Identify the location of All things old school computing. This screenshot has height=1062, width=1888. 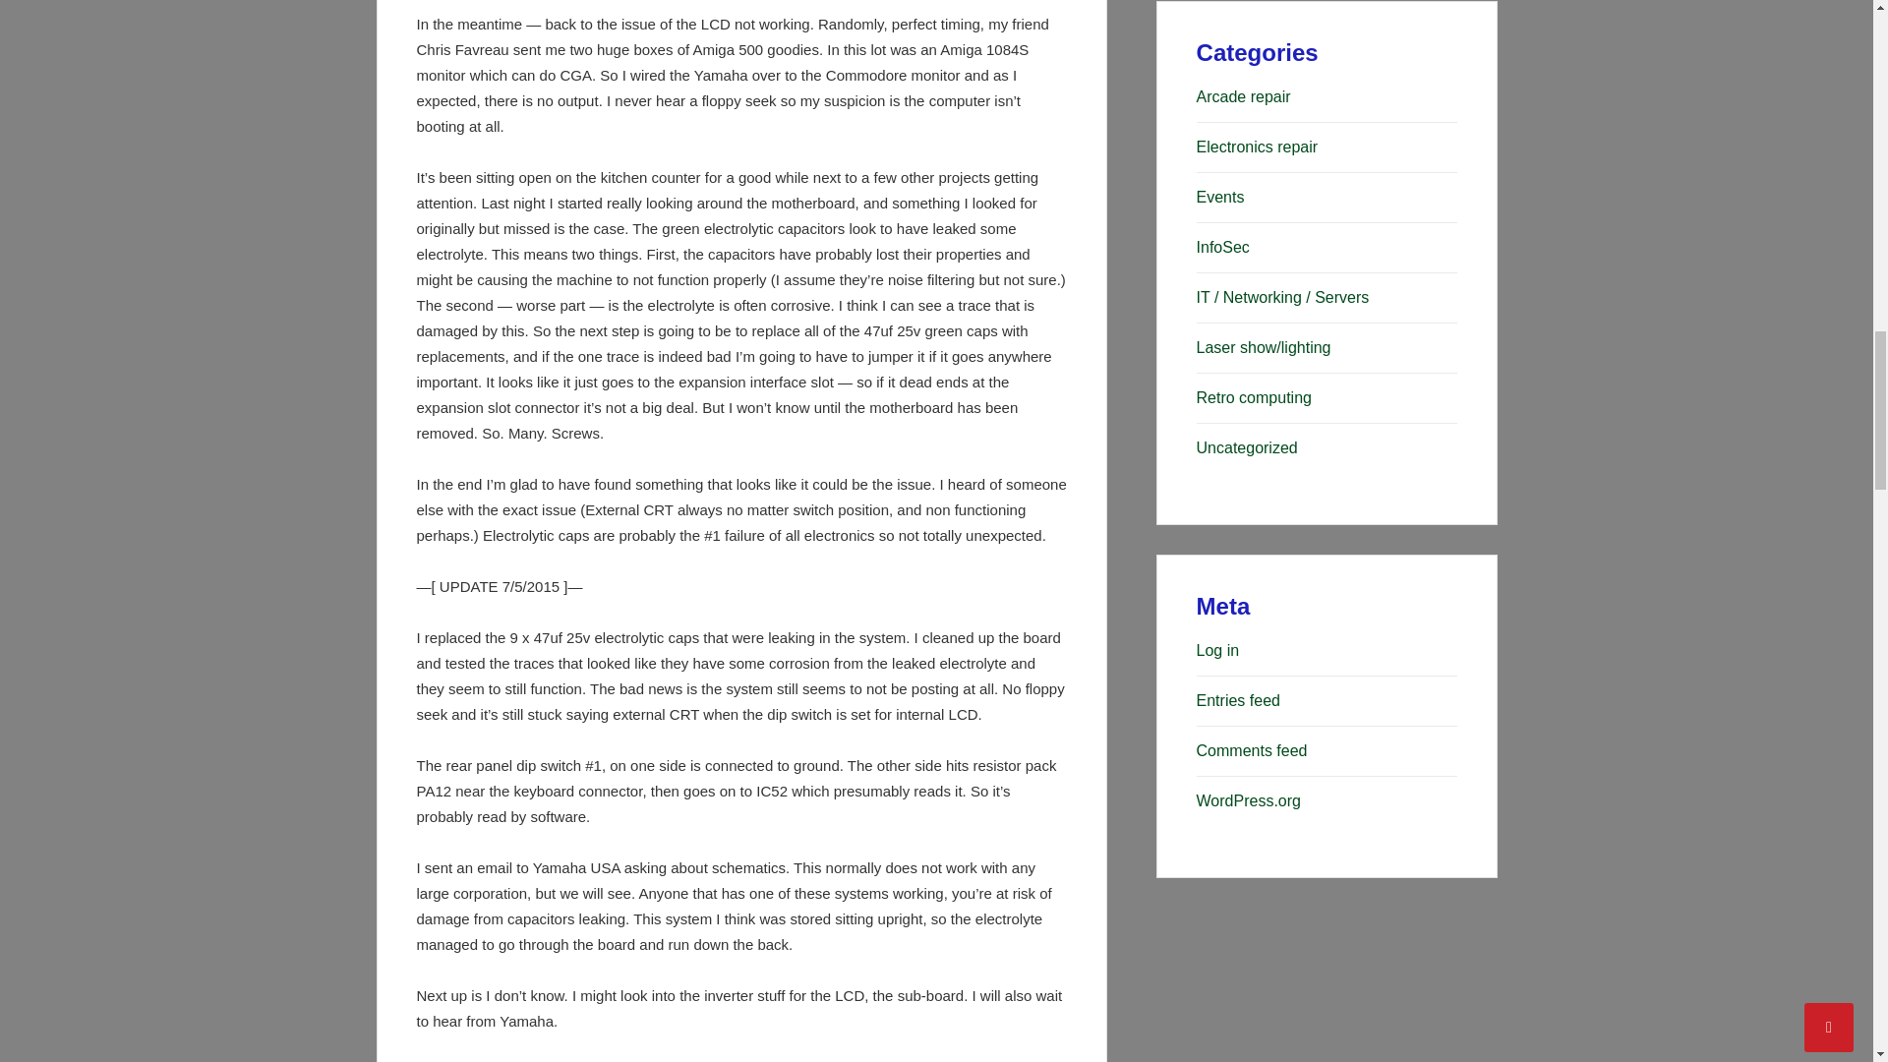
(1255, 397).